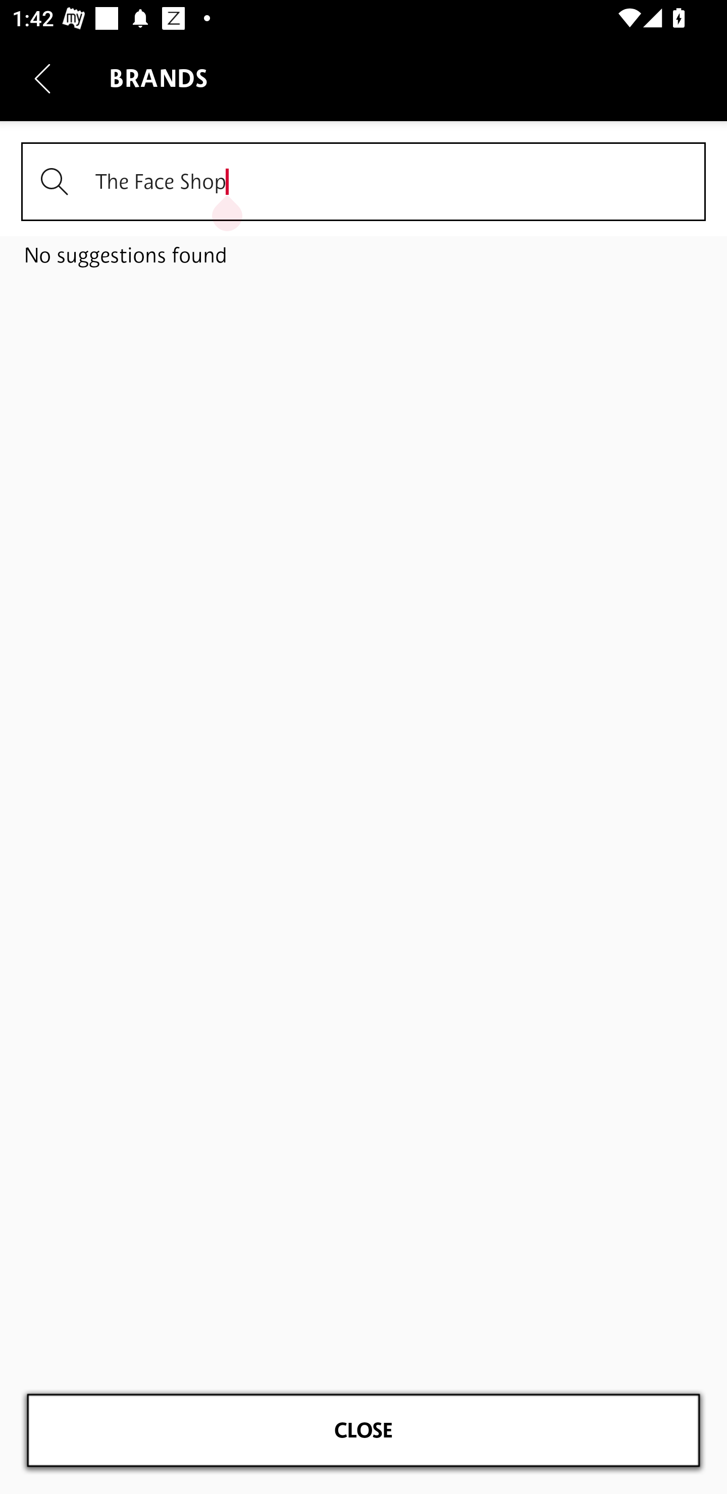 The image size is (727, 1494). What do you see at coordinates (42, 78) in the screenshot?
I see `Navigate up` at bounding box center [42, 78].